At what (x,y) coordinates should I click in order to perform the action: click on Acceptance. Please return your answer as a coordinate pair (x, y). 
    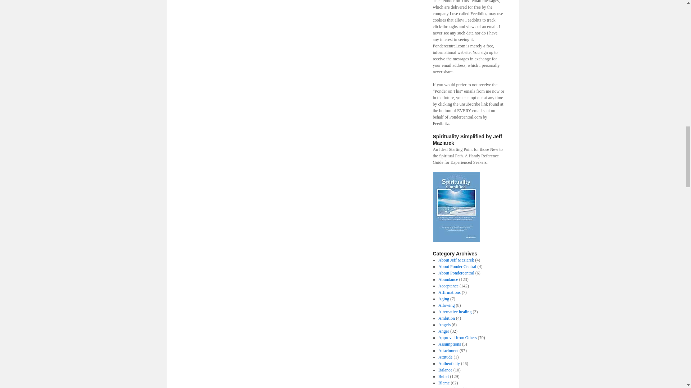
    Looking at the image, I should click on (448, 286).